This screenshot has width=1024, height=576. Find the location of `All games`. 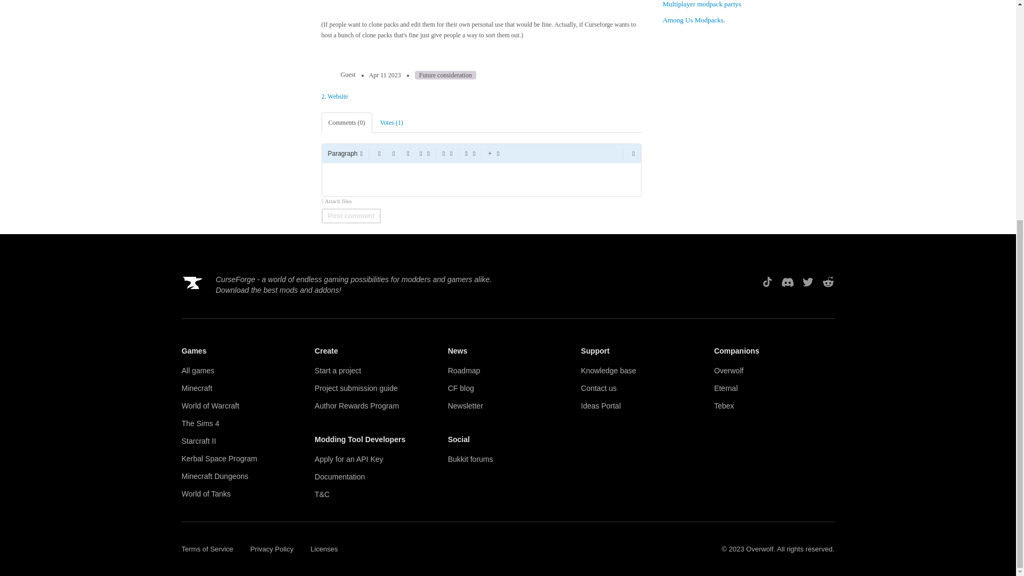

All games is located at coordinates (241, 371).